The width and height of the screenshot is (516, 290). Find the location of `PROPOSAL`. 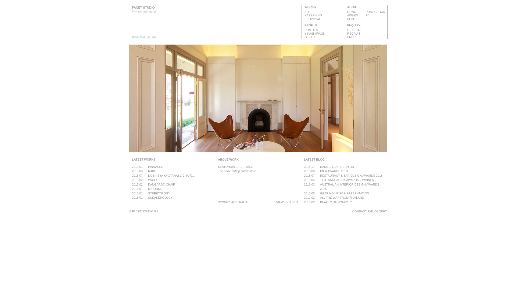

PROPOSAL is located at coordinates (325, 19).